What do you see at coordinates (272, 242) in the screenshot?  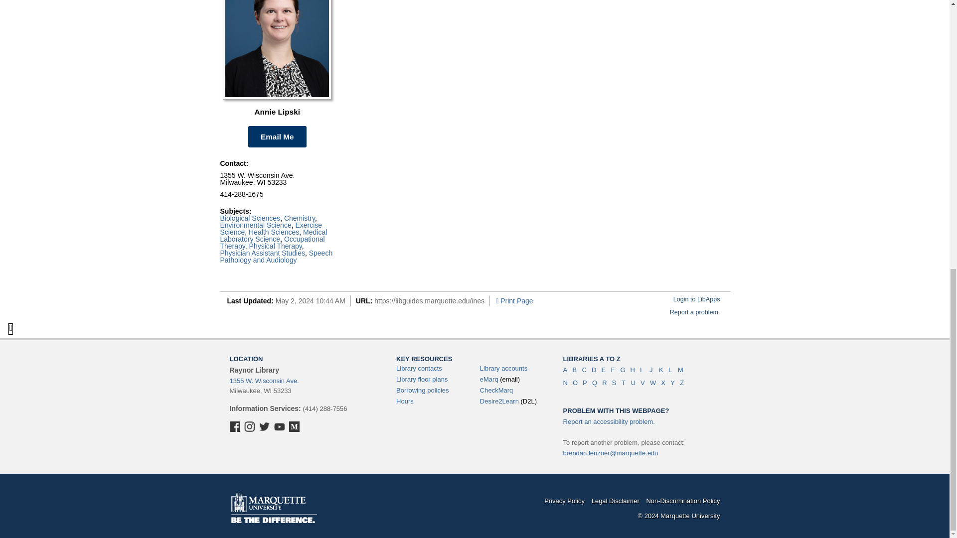 I see `Occupational Therapy` at bounding box center [272, 242].